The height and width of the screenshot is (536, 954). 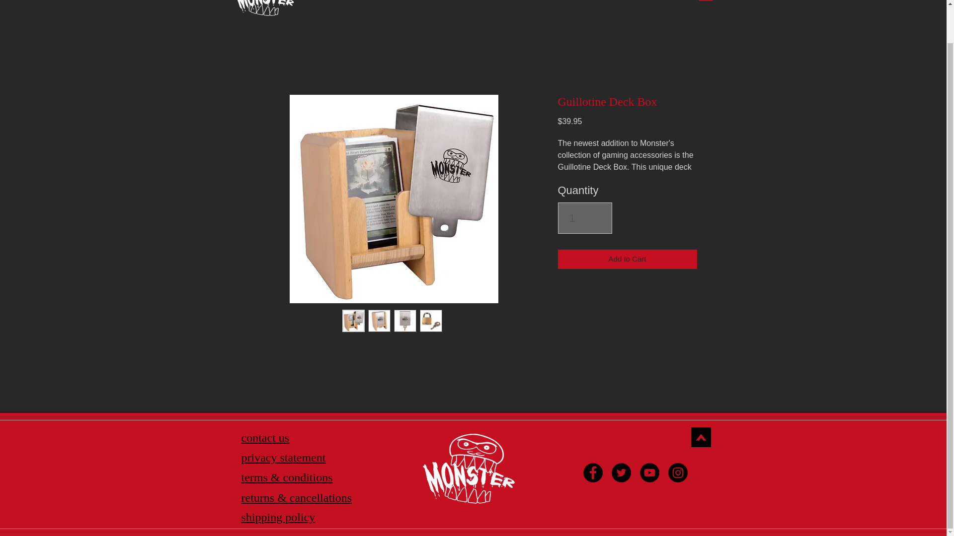 I want to click on Shop, so click(x=363, y=3).